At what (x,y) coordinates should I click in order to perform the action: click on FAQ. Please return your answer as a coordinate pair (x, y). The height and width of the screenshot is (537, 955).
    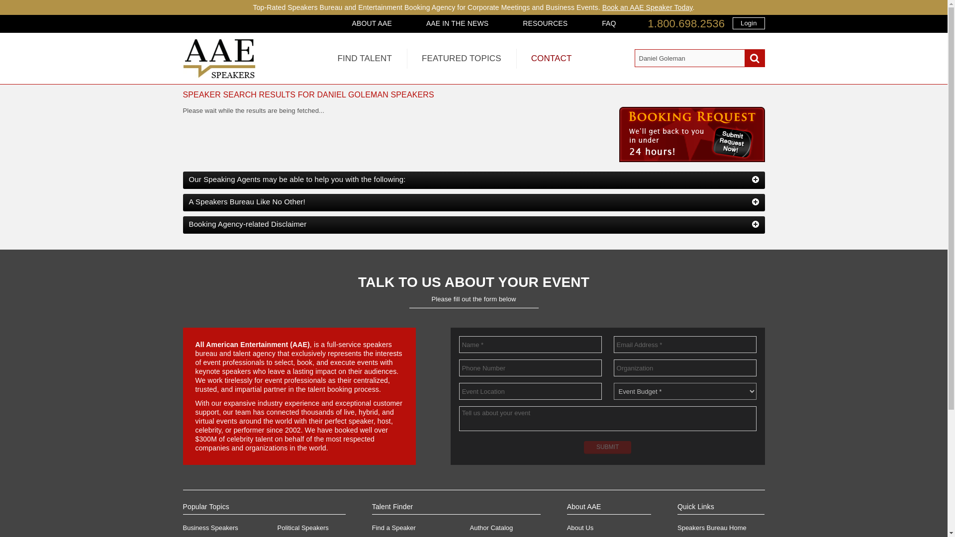
    Looking at the image, I should click on (609, 23).